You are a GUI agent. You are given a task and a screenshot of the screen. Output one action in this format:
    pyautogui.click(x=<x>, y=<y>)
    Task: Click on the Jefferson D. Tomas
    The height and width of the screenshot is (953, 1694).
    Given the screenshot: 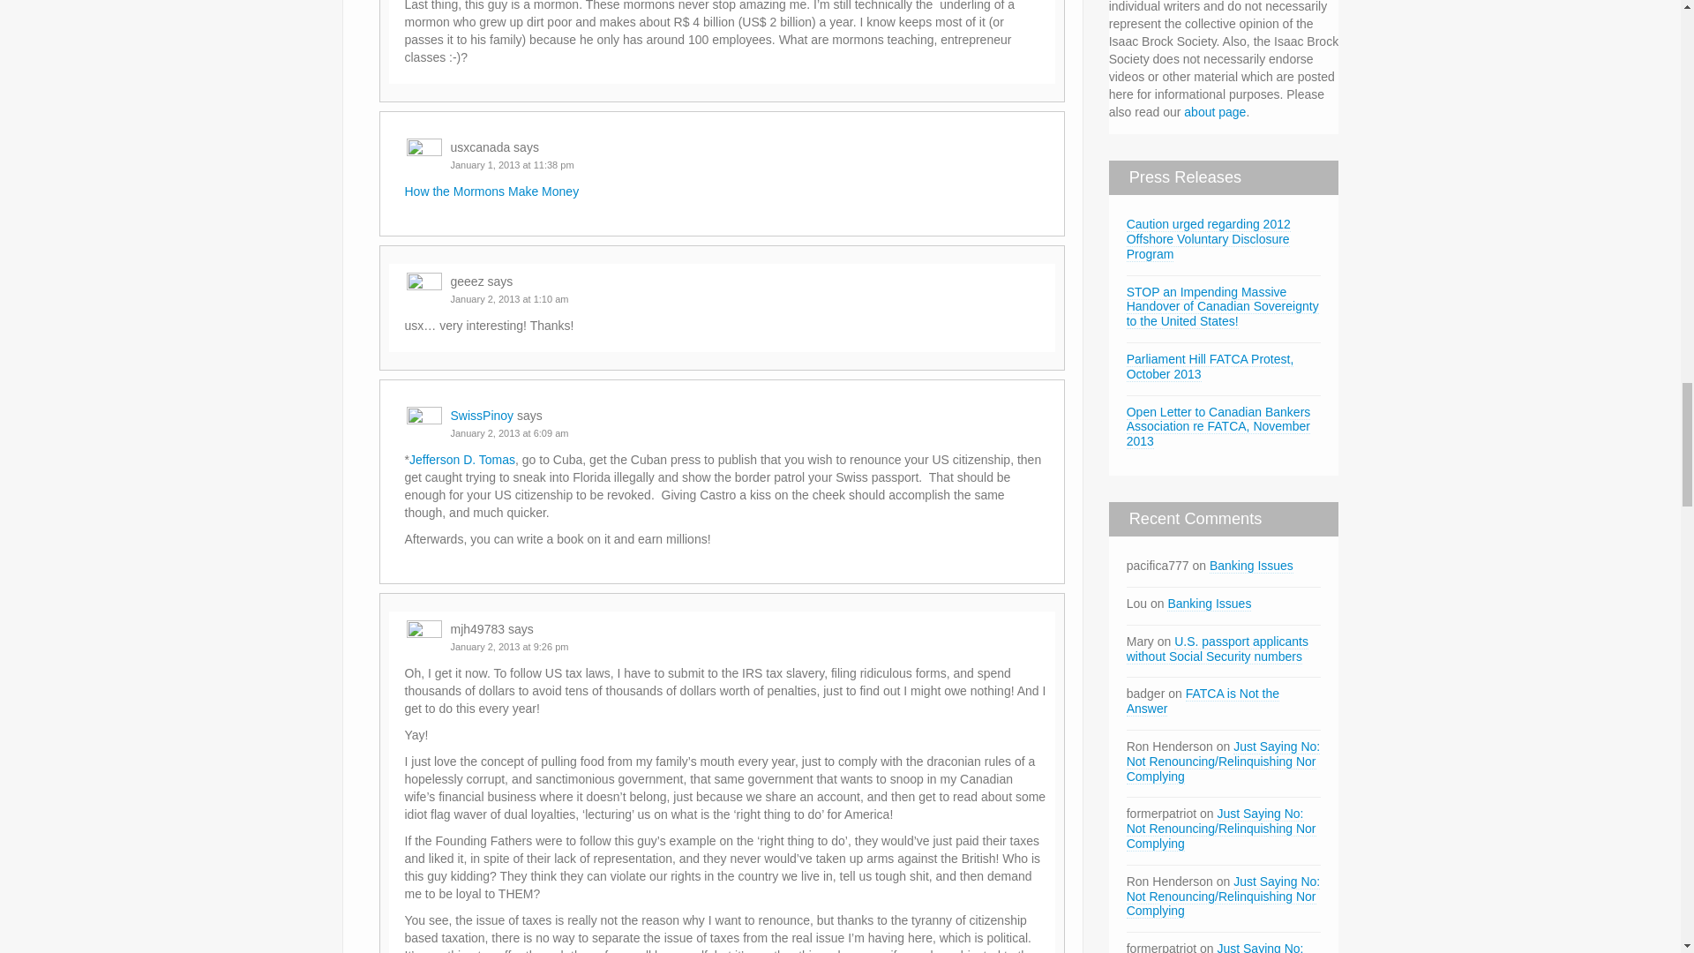 What is the action you would take?
    pyautogui.click(x=462, y=460)
    